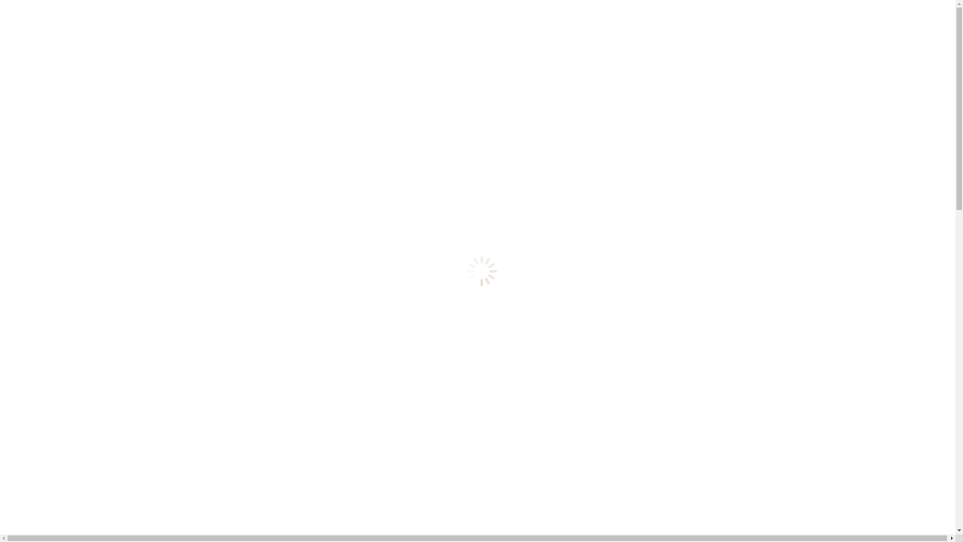 This screenshot has height=542, width=963. Describe the element at coordinates (112, 530) in the screenshot. I see `Individual Counselling and Psychotherapy` at that location.